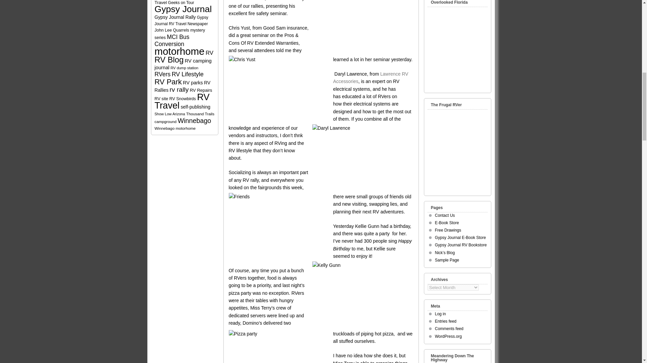  What do you see at coordinates (279, 346) in the screenshot?
I see `Pizza party` at bounding box center [279, 346].